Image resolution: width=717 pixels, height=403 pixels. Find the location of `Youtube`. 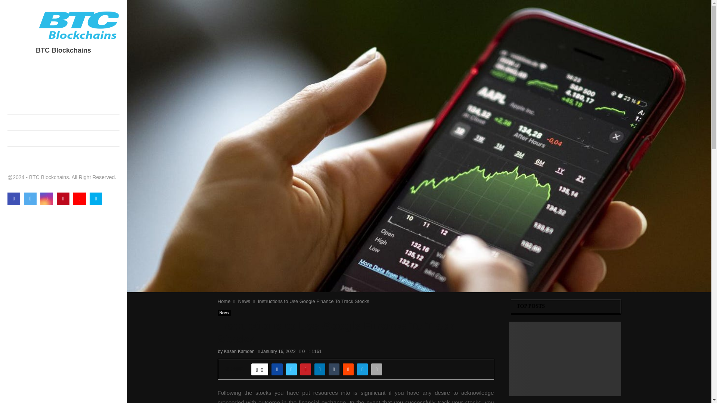

Youtube is located at coordinates (79, 199).